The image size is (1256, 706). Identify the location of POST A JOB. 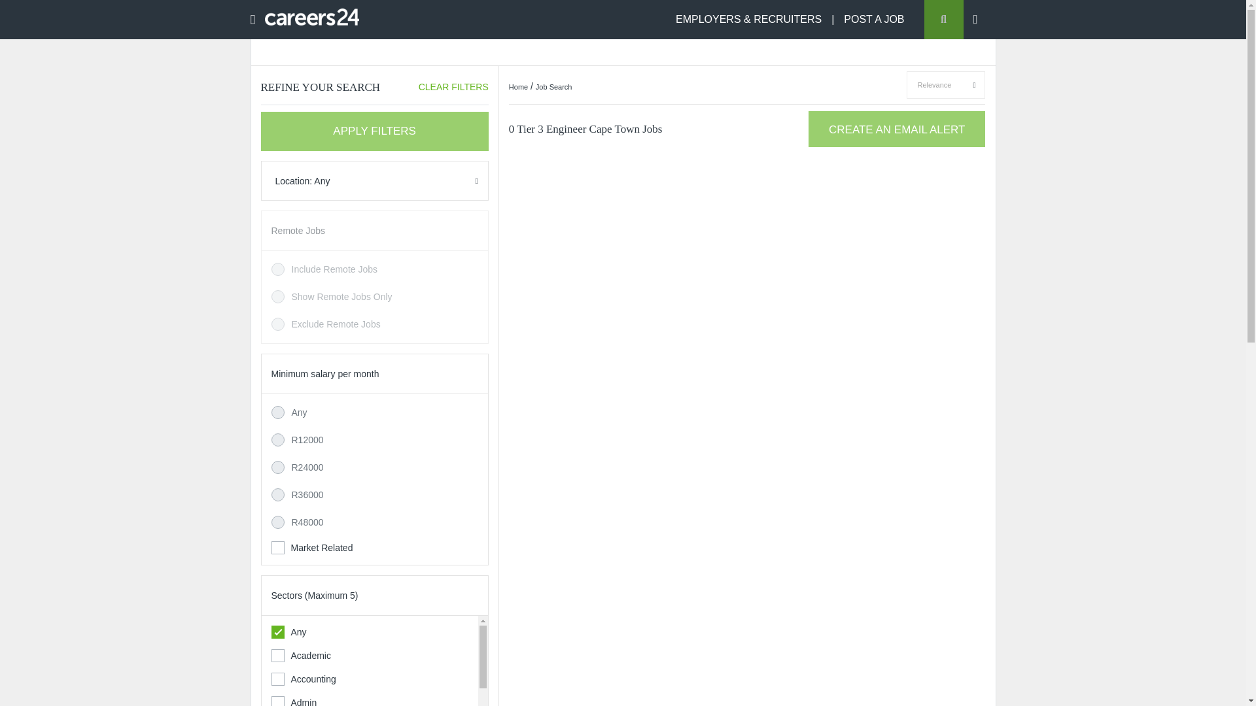
(874, 18).